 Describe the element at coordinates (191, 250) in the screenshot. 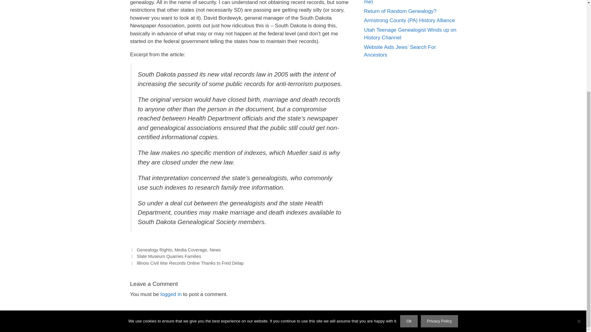

I see `Media Coverage` at that location.